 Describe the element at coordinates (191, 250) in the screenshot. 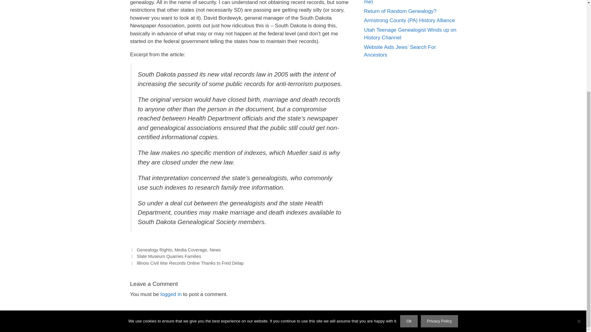

I see `Media Coverage` at that location.